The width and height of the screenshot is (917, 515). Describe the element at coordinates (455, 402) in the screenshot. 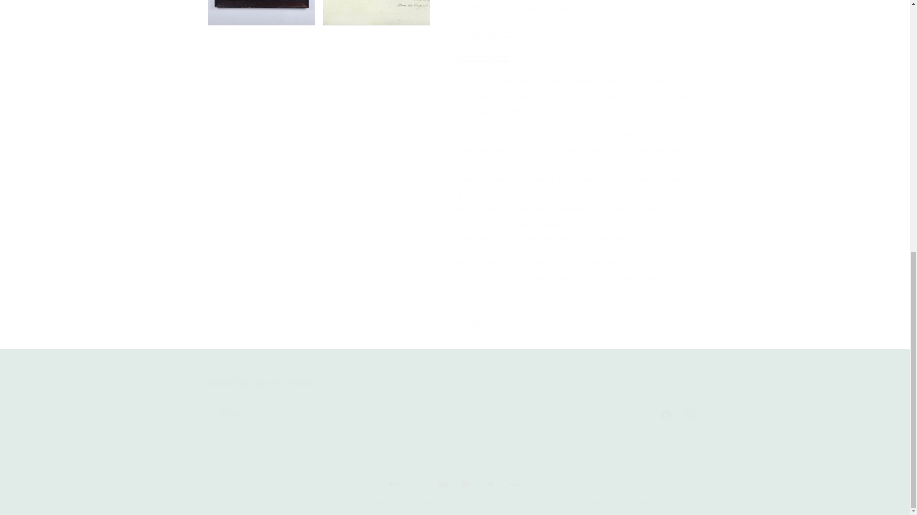

I see `Open media 3 in modal` at that location.